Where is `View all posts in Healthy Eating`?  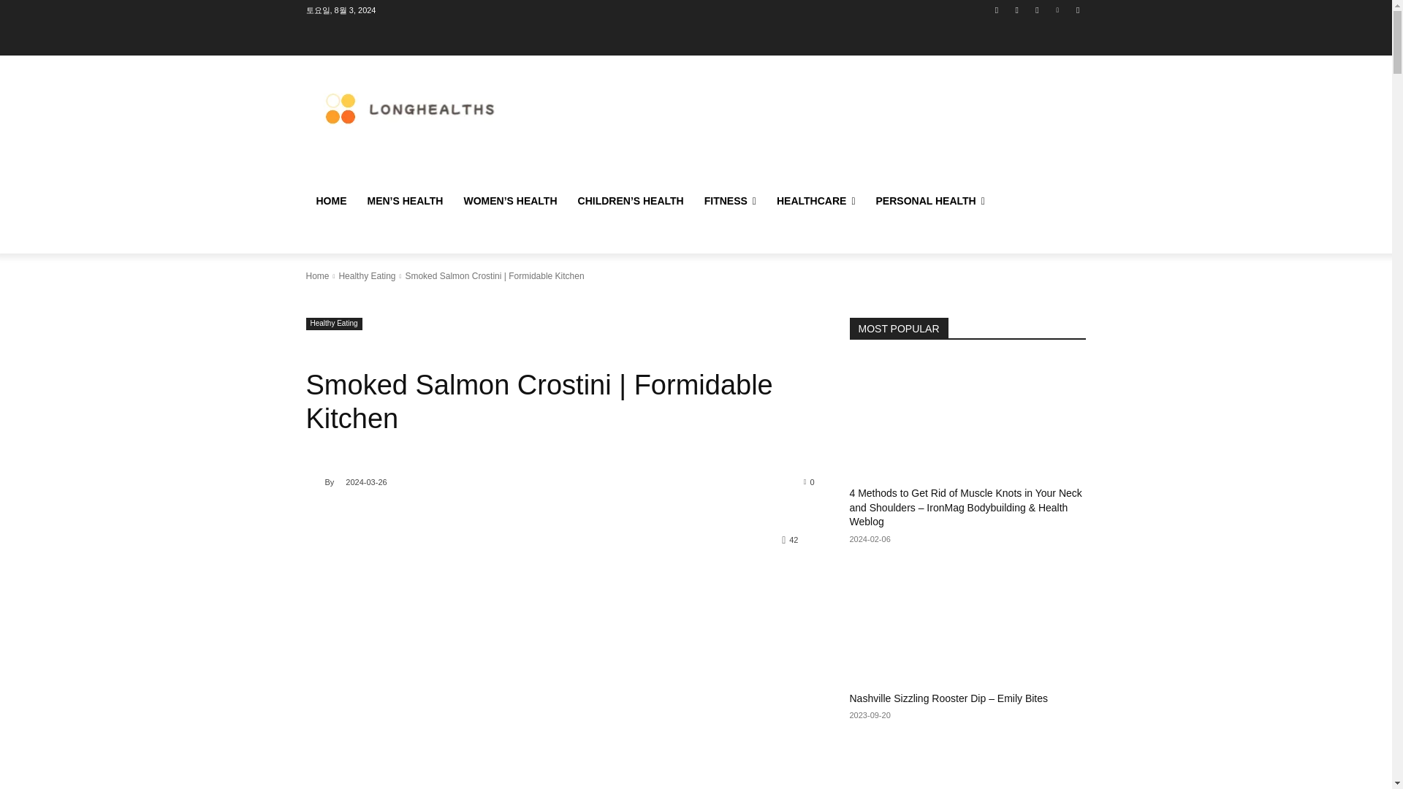 View all posts in Healthy Eating is located at coordinates (367, 276).